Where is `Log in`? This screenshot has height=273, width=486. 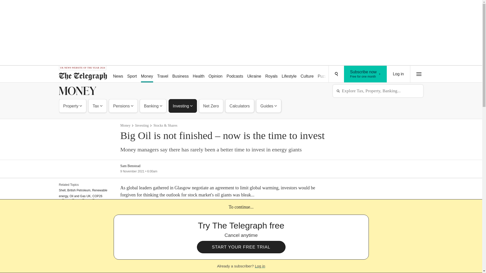 Log in is located at coordinates (289, 74).